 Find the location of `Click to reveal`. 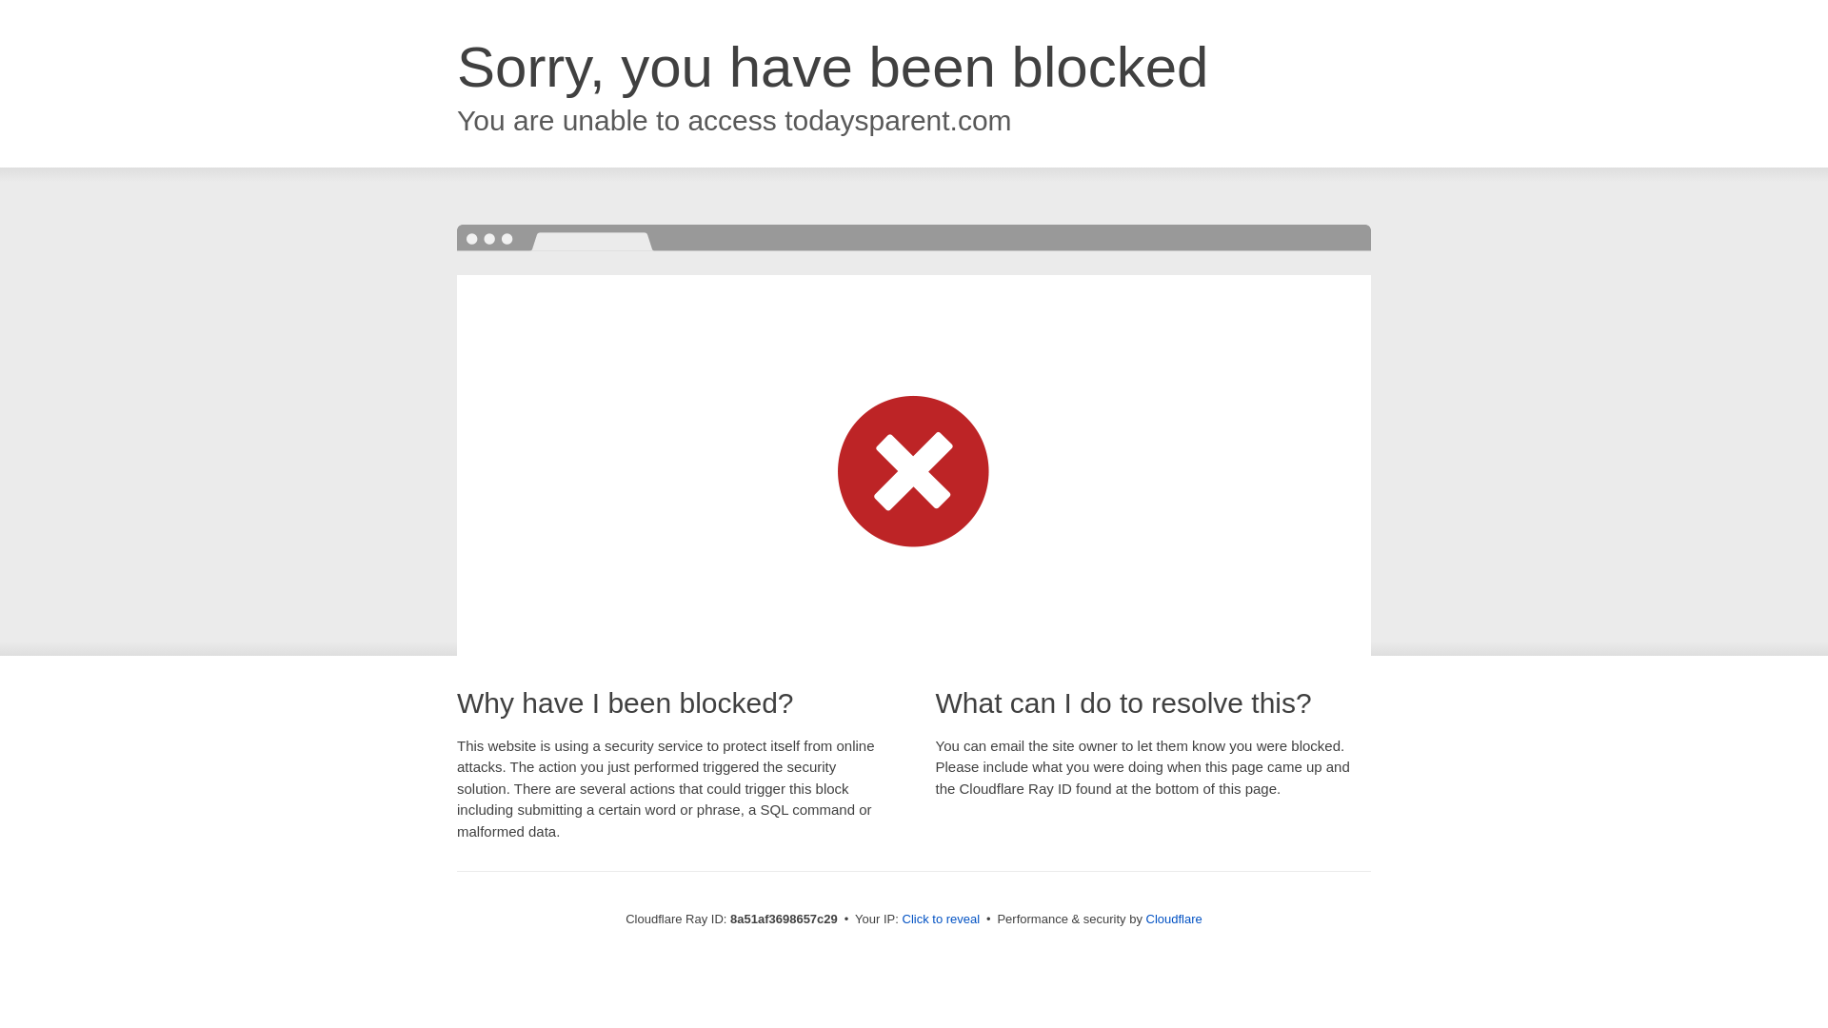

Click to reveal is located at coordinates (941, 919).